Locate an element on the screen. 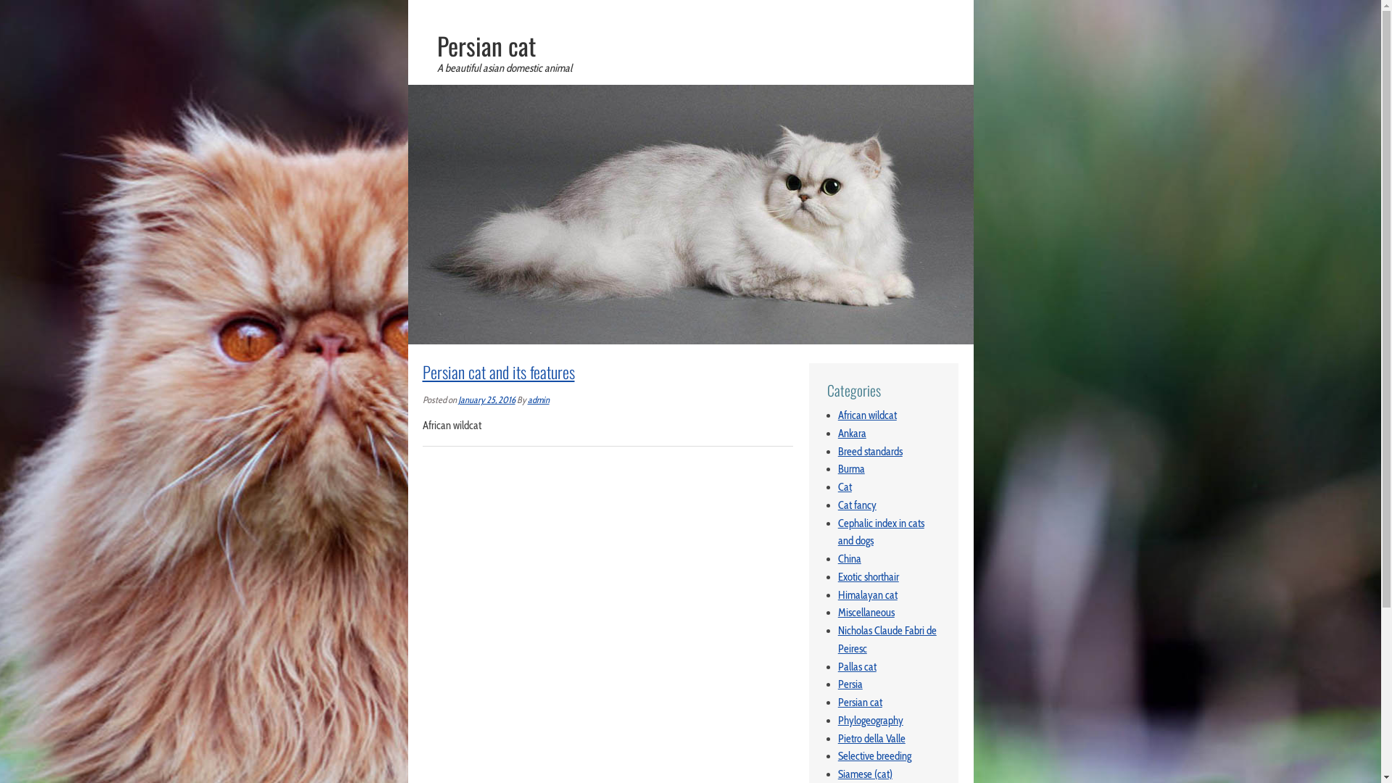  Pallas cat is located at coordinates (857, 667).